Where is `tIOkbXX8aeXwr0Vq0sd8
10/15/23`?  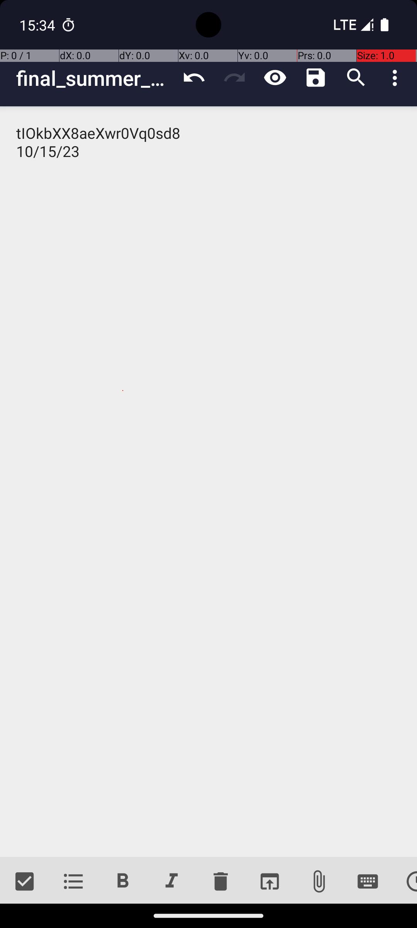
tIOkbXX8aeXwr0Vq0sd8
10/15/23 is located at coordinates (208, 482).